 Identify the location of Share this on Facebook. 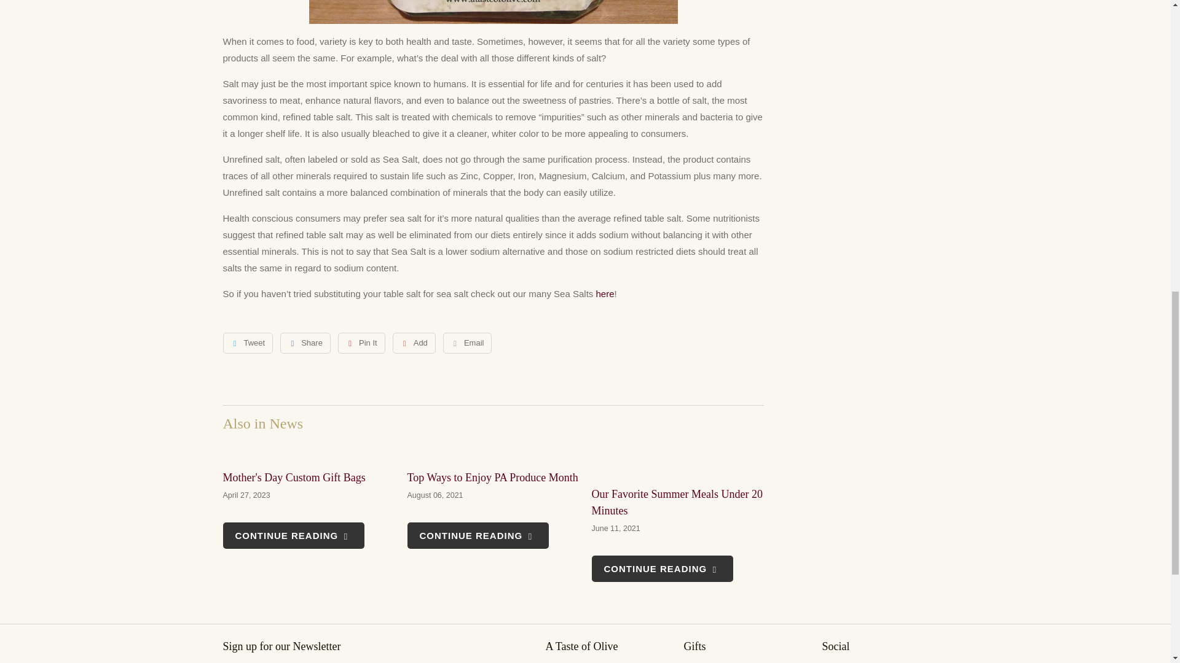
(305, 343).